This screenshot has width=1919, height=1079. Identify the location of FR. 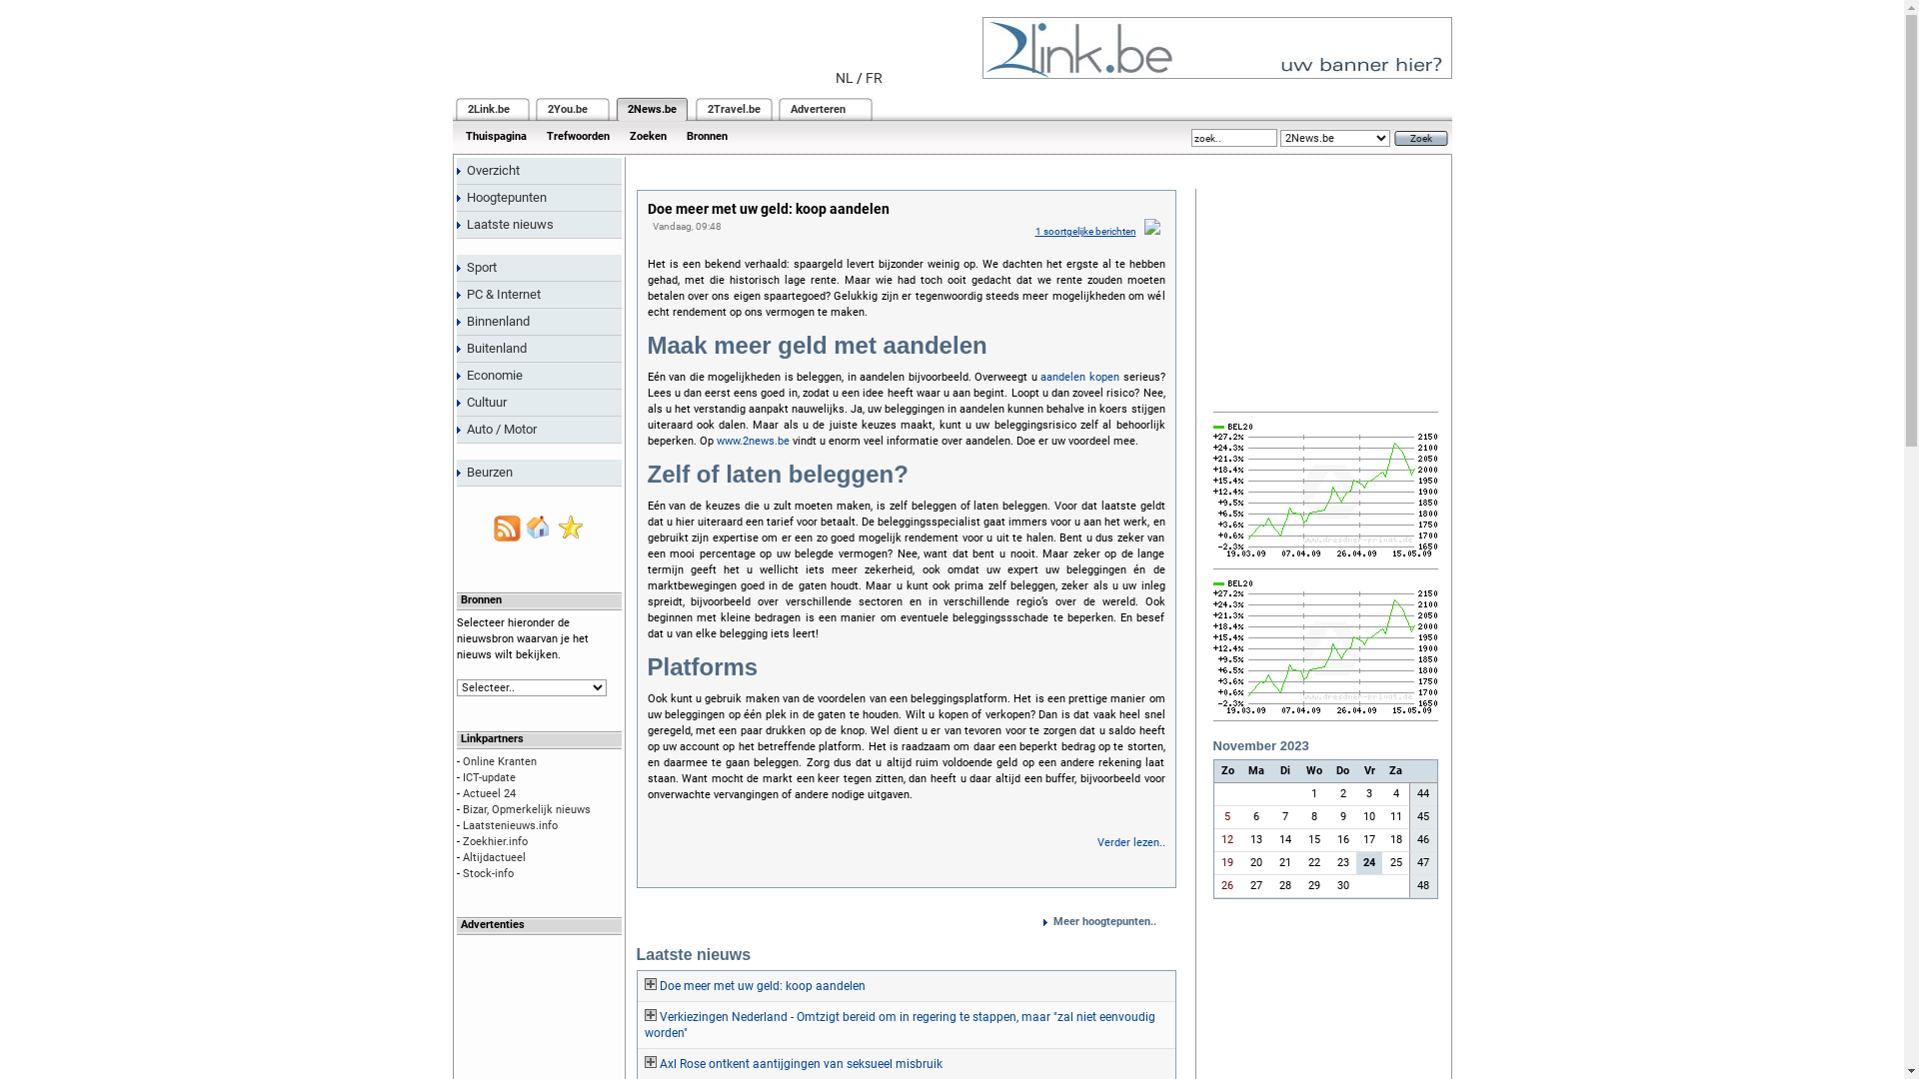
(874, 78).